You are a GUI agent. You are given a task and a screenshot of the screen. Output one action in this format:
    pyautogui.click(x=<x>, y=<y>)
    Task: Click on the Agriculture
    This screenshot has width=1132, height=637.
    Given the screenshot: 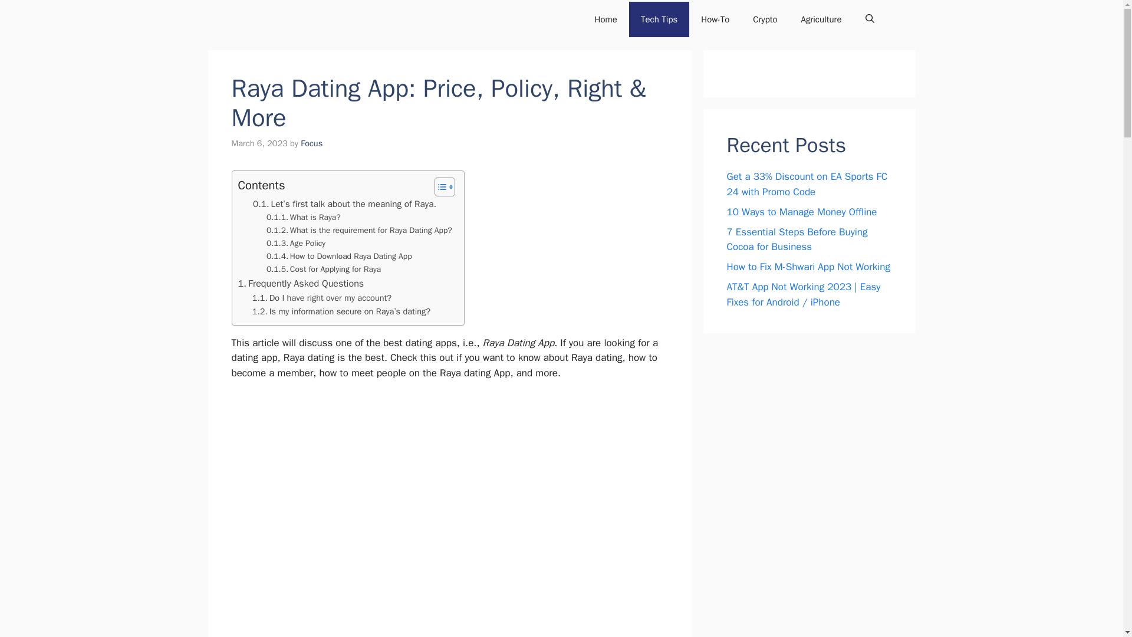 What is the action you would take?
    pyautogui.click(x=821, y=19)
    